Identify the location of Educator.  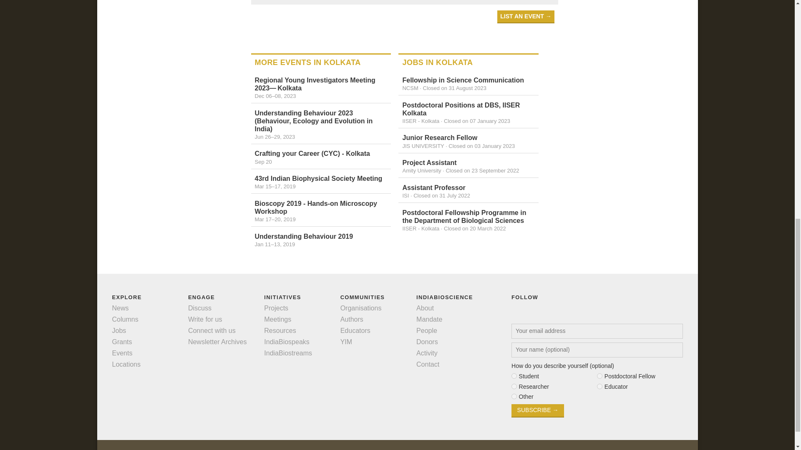
(599, 386).